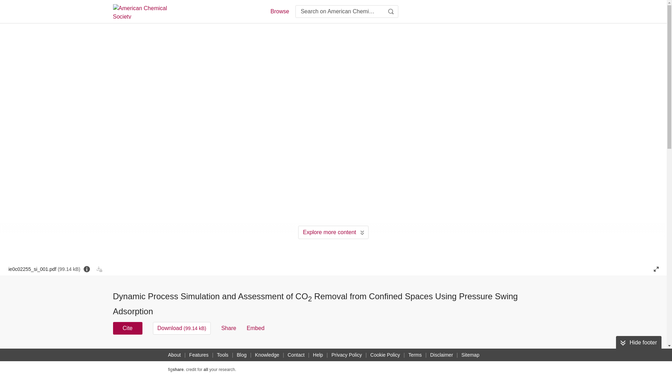 The height and width of the screenshot is (378, 672). What do you see at coordinates (255, 328) in the screenshot?
I see `Embed` at bounding box center [255, 328].